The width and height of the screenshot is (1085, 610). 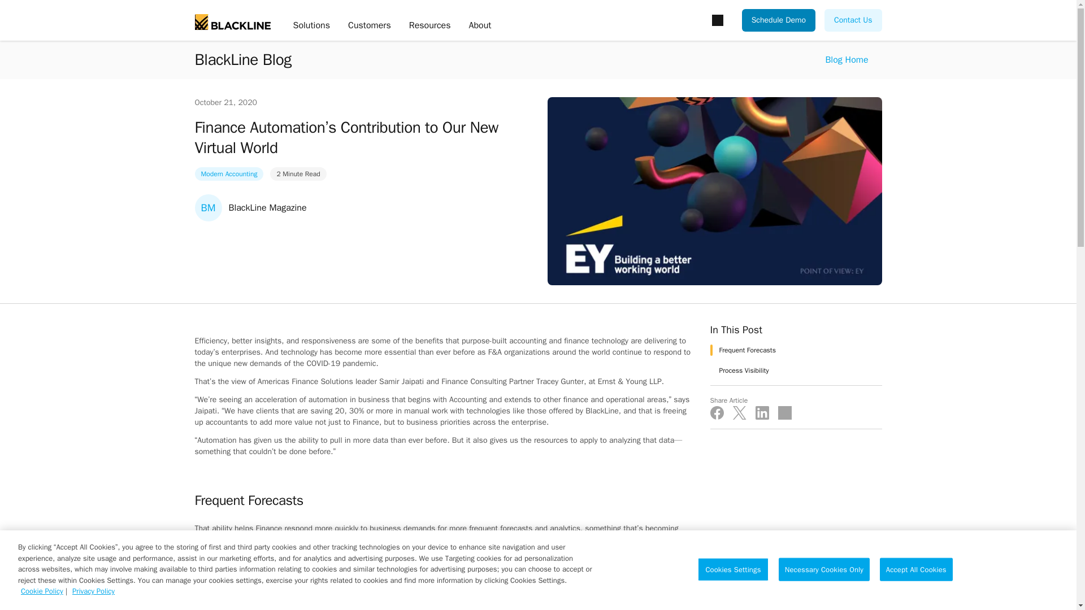 I want to click on Schedule Demo, so click(x=779, y=20).